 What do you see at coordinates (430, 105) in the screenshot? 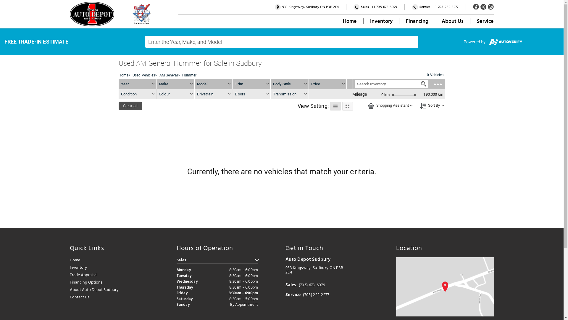
I see `Sort By` at bounding box center [430, 105].